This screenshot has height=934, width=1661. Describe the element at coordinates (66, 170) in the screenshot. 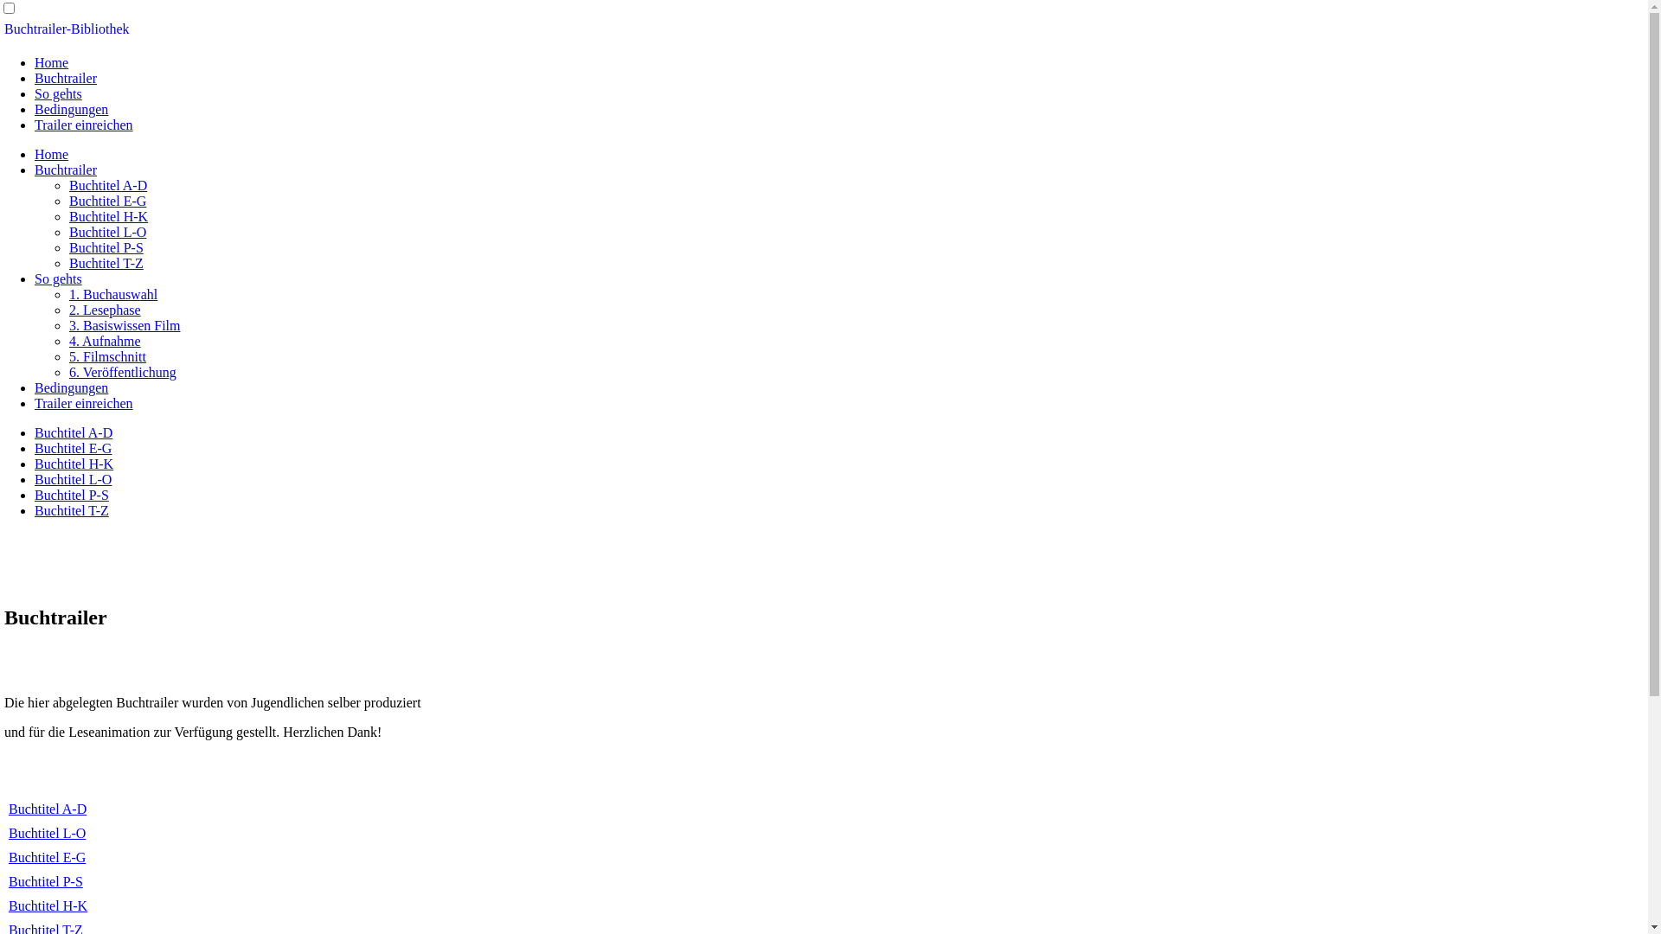

I see `Buchtrailer` at that location.